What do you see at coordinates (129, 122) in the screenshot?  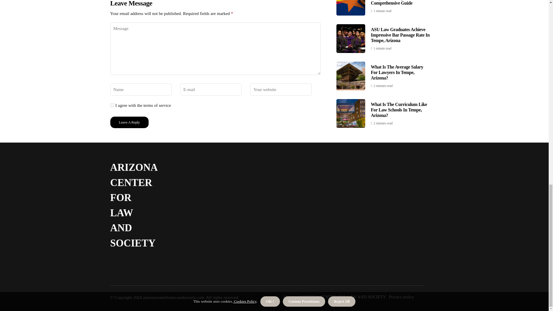 I see `Leave a Reply` at bounding box center [129, 122].